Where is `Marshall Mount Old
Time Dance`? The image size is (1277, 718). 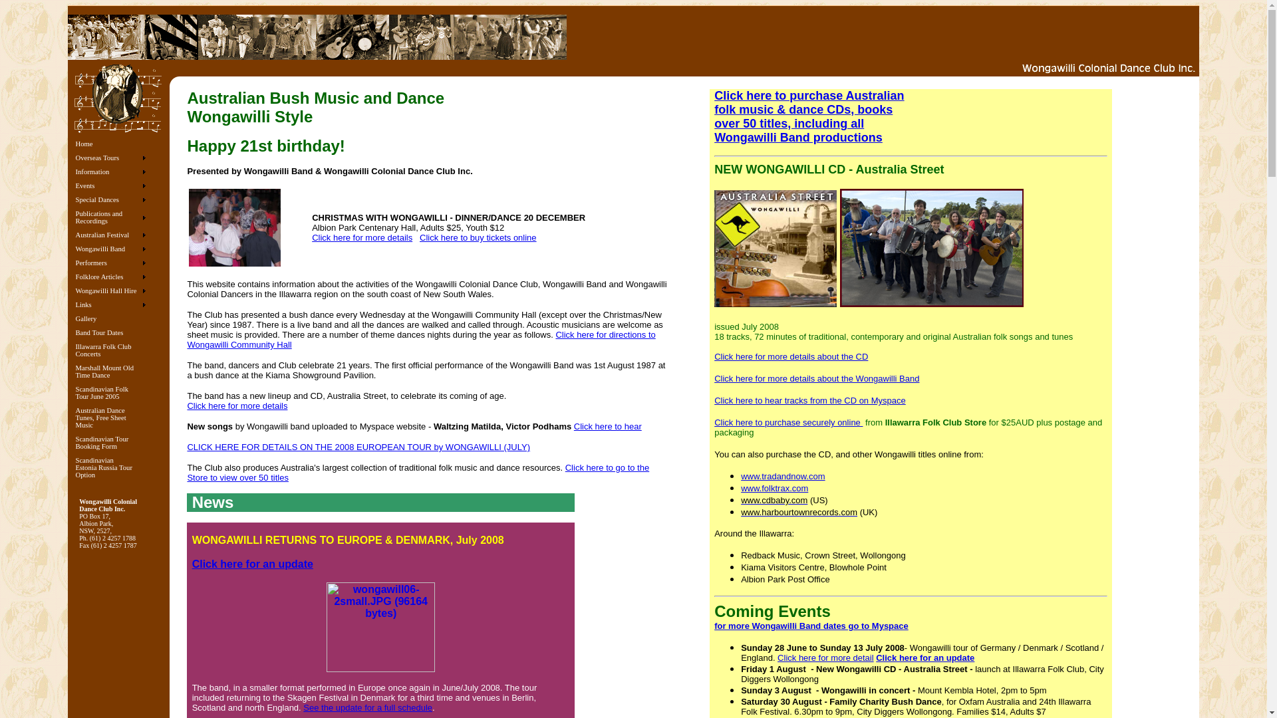
Marshall Mount Old
Time Dance is located at coordinates (110, 372).